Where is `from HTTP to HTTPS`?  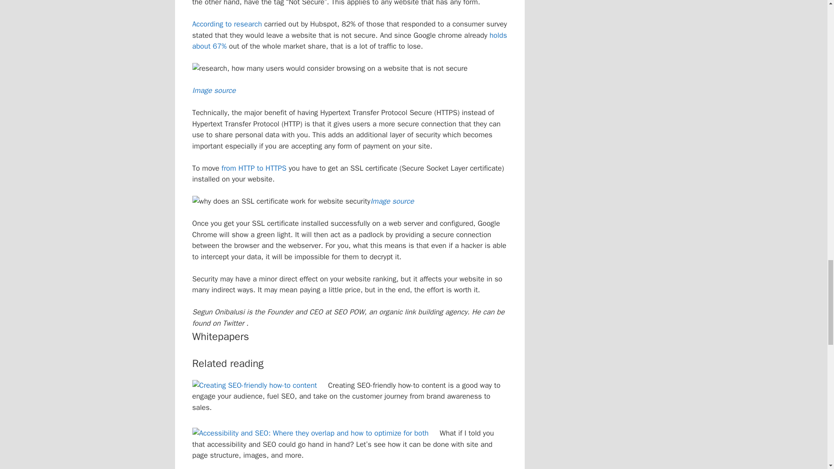
from HTTP to HTTPS is located at coordinates (254, 168).